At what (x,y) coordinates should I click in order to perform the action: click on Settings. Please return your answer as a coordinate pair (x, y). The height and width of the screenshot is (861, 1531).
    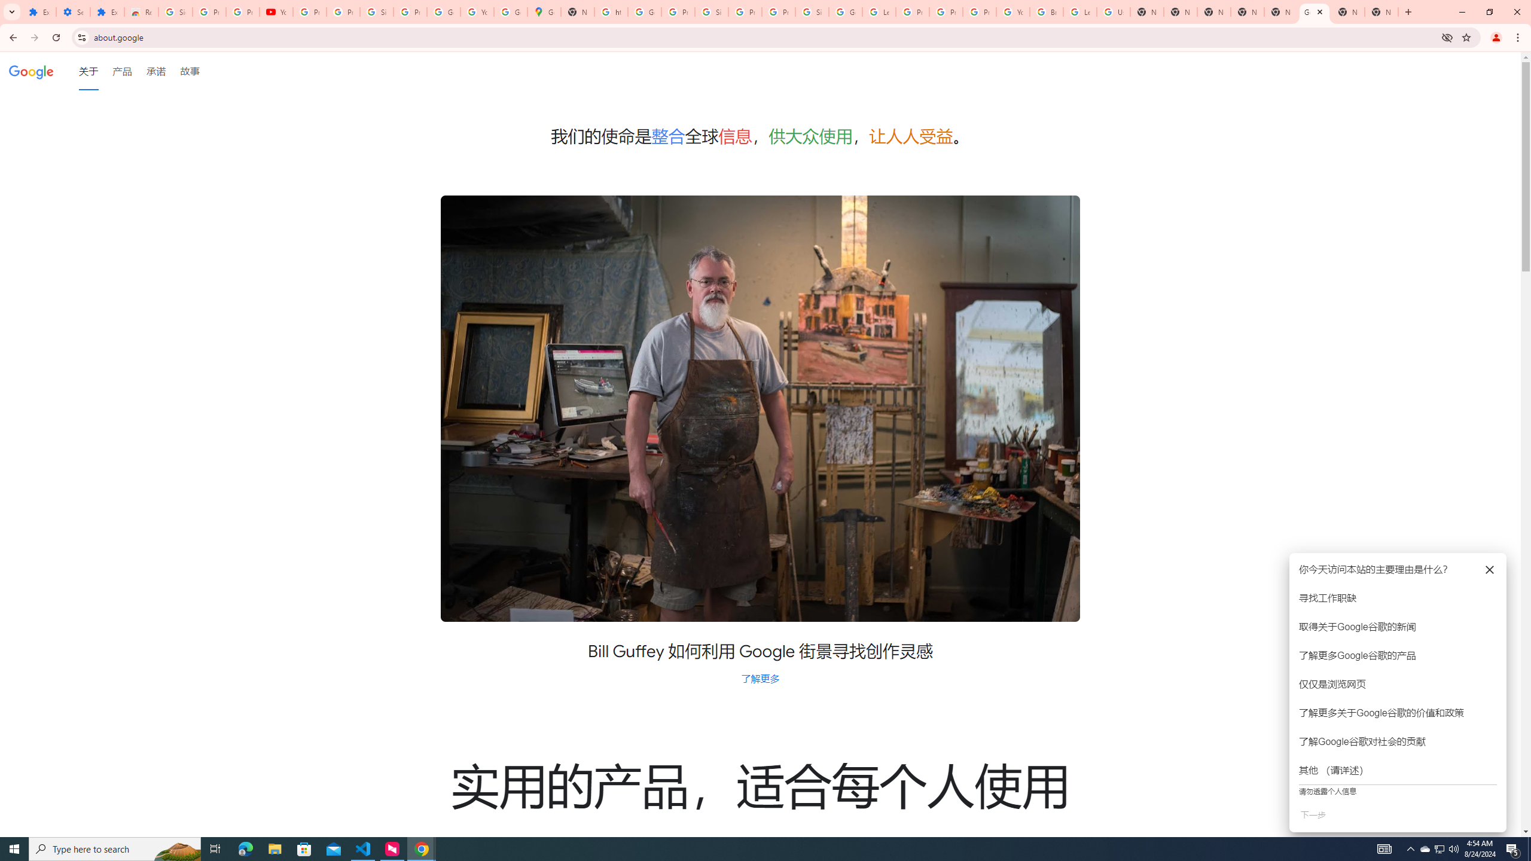
    Looking at the image, I should click on (72, 12).